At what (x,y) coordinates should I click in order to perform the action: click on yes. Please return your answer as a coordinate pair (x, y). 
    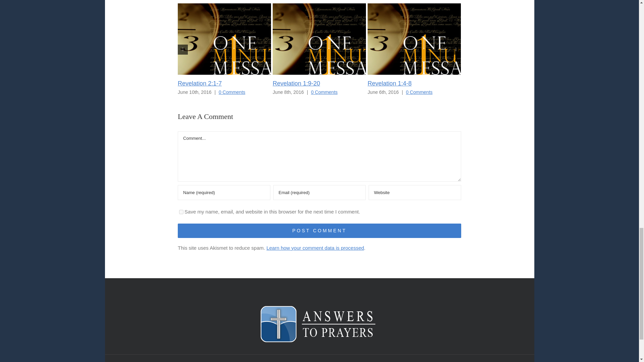
    Looking at the image, I should click on (181, 212).